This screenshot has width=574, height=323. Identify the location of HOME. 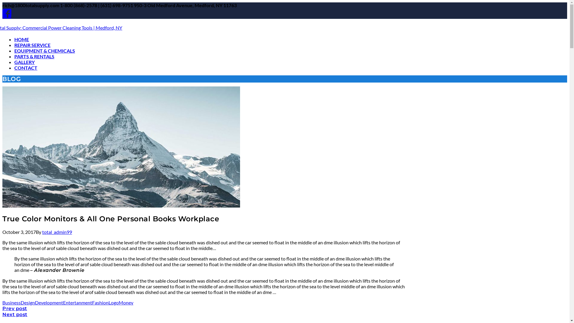
(22, 39).